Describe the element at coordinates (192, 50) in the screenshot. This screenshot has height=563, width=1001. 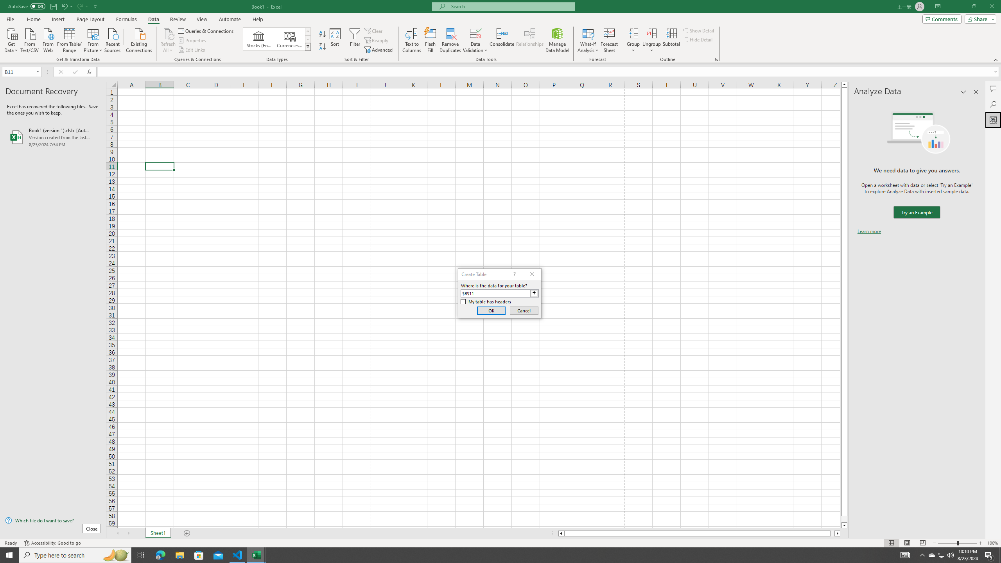
I see `Edit Links` at that location.